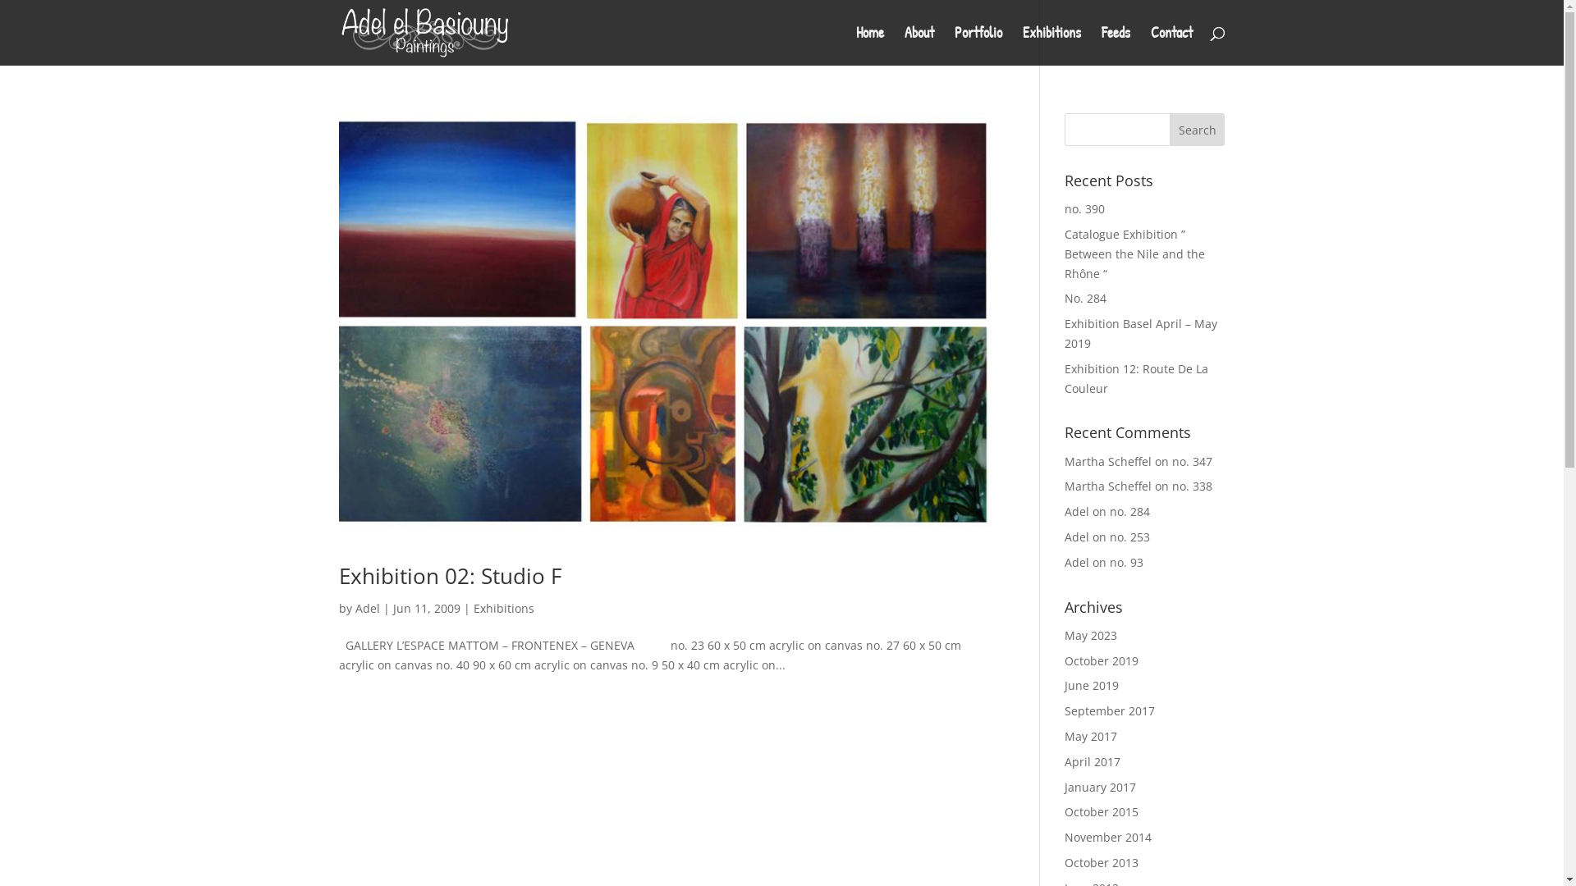 The width and height of the screenshot is (1576, 886). I want to click on September 2017, so click(1110, 710).